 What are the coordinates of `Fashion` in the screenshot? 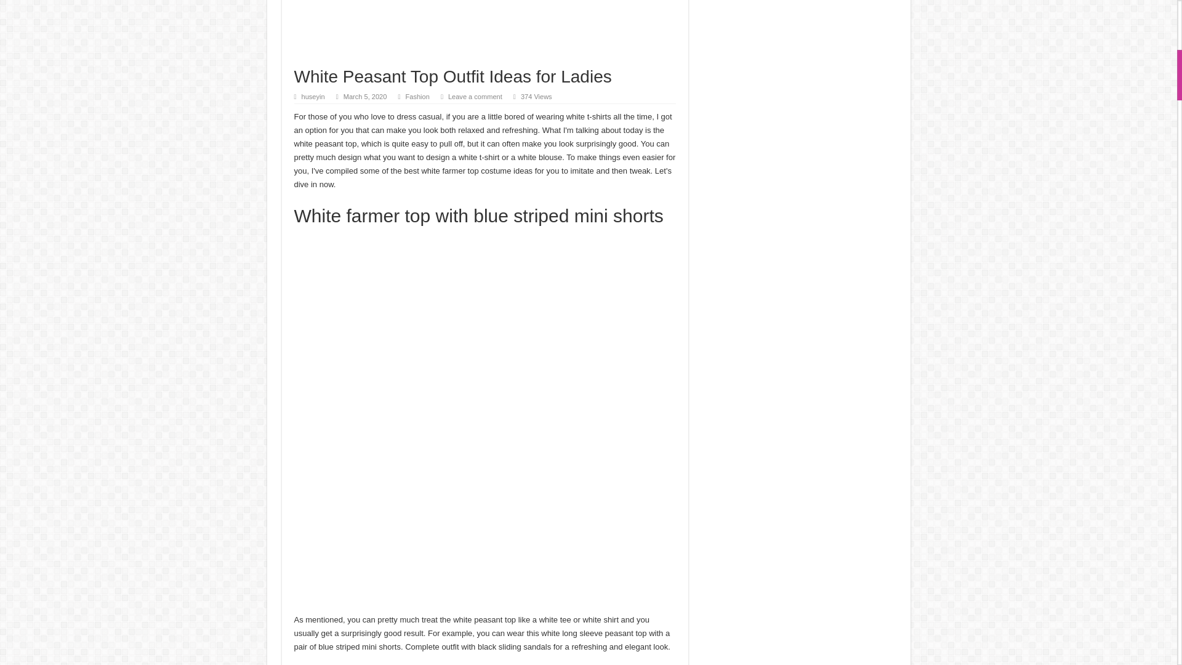 It's located at (417, 97).